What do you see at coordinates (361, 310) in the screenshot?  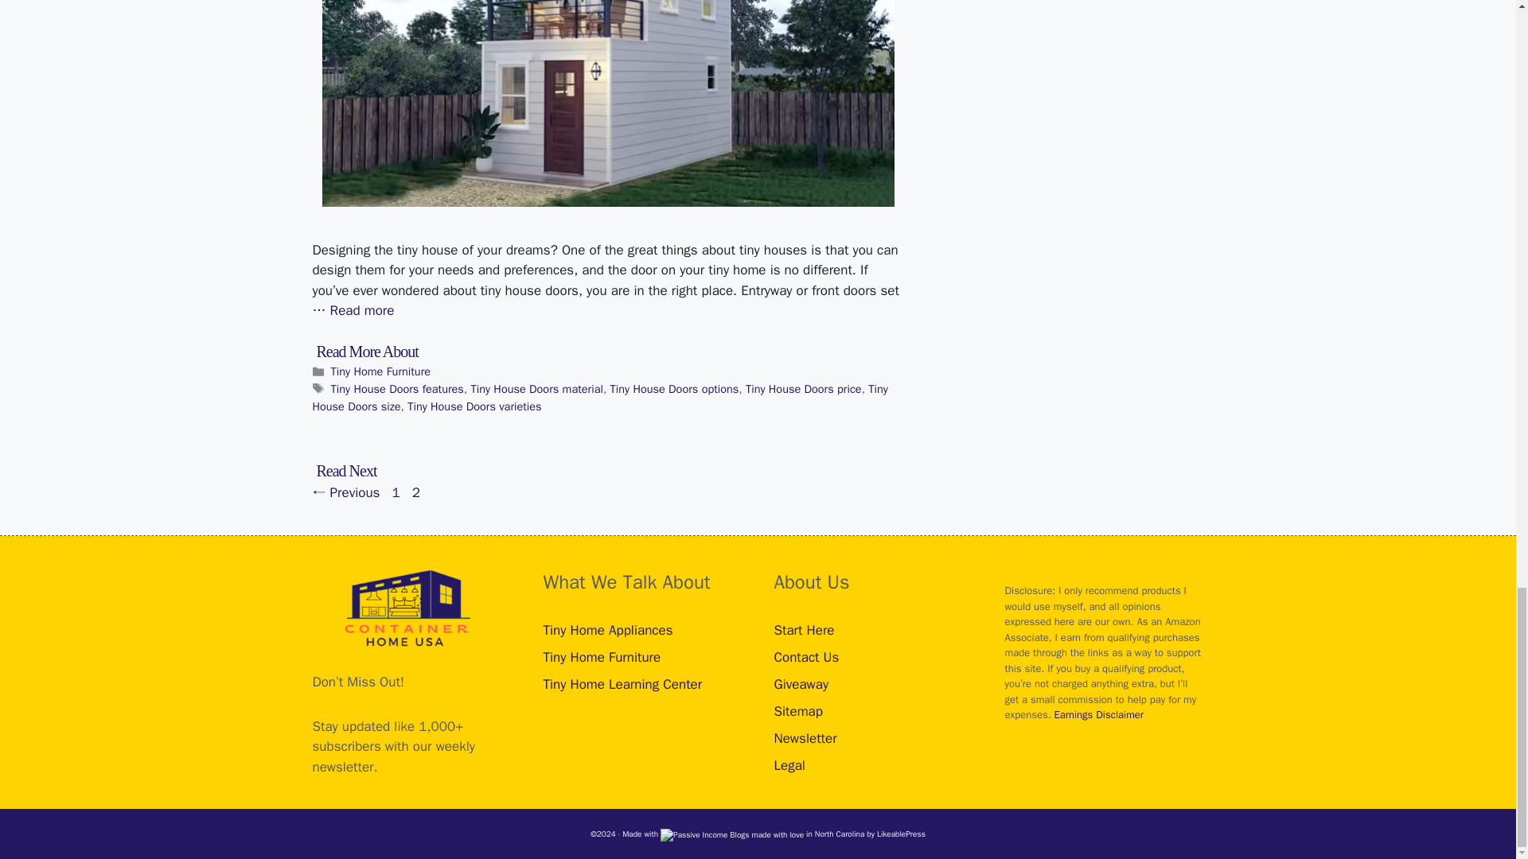 I see `Read more` at bounding box center [361, 310].